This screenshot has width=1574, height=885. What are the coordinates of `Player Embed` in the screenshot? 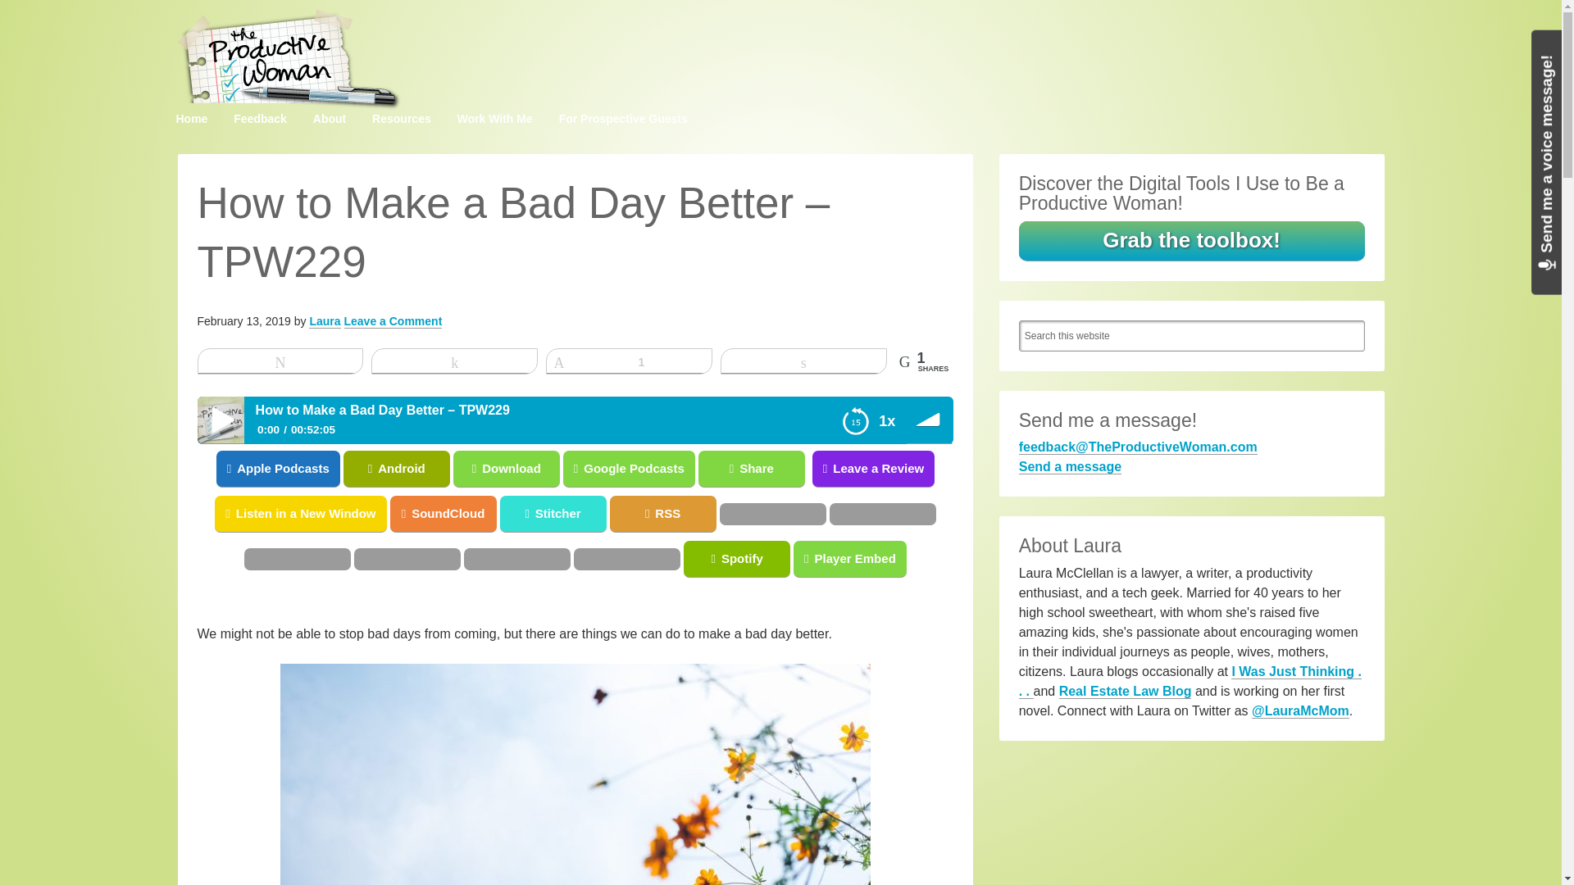 It's located at (57, 559).